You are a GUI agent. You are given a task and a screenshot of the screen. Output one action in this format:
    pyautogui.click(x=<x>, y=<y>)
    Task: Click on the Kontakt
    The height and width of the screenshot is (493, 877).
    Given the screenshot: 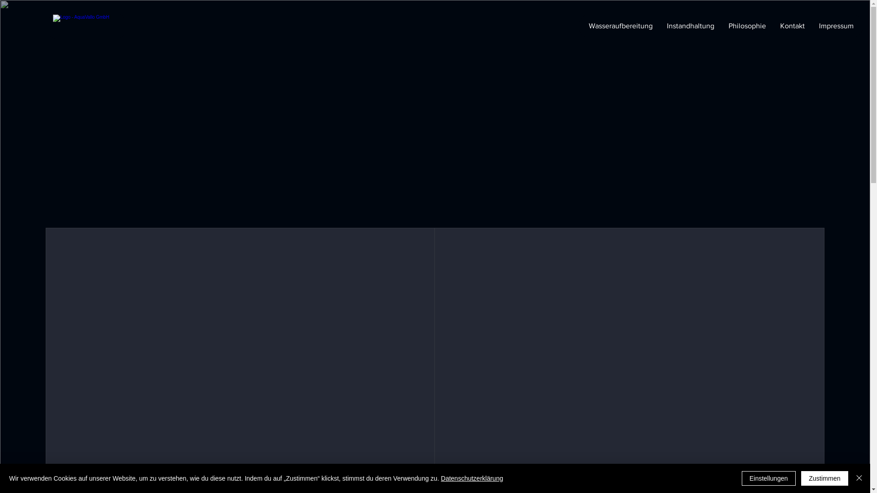 What is the action you would take?
    pyautogui.click(x=792, y=26)
    